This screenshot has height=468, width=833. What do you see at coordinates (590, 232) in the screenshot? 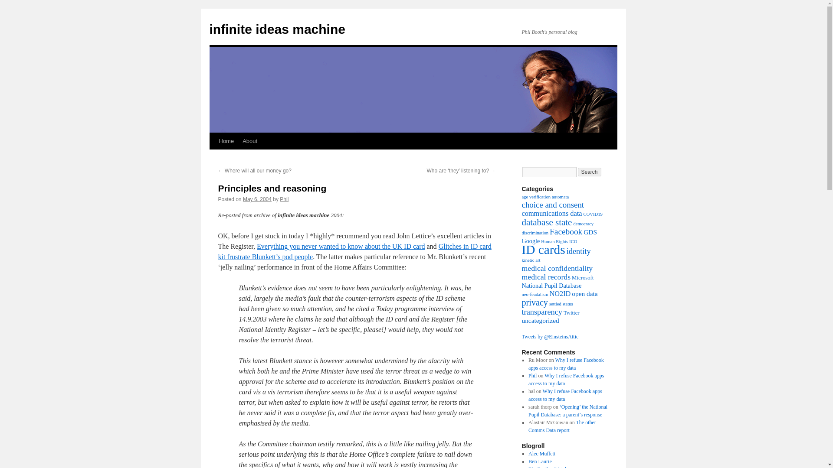
I see `GDS` at bounding box center [590, 232].